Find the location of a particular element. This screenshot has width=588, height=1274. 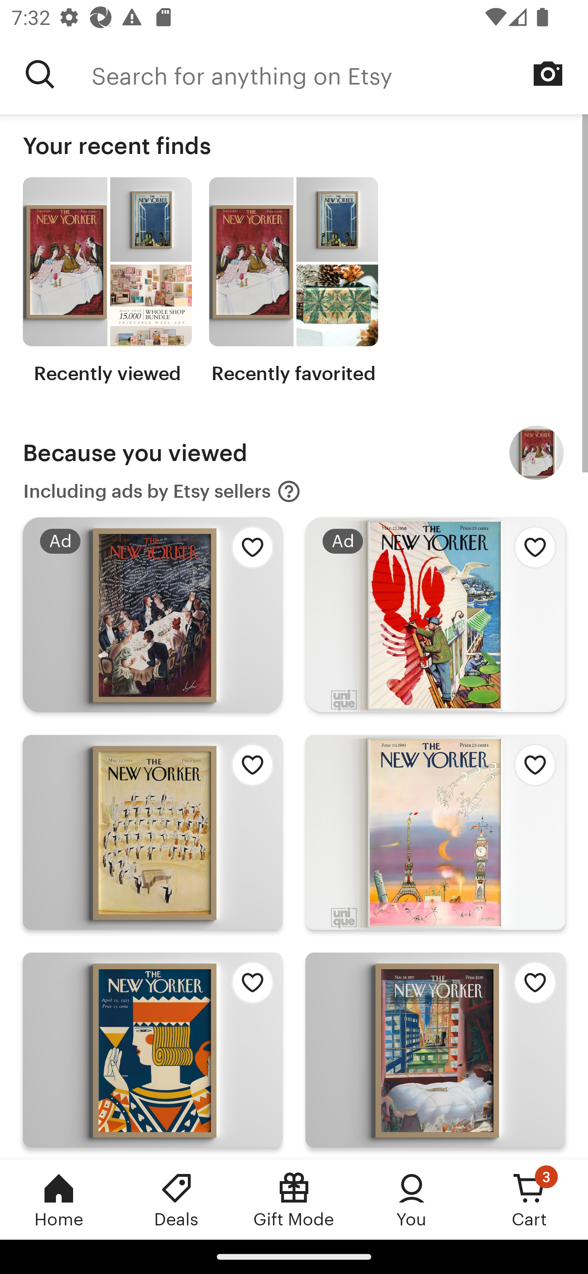

Cart, 3 new notifications Cart is located at coordinates (529, 1199).